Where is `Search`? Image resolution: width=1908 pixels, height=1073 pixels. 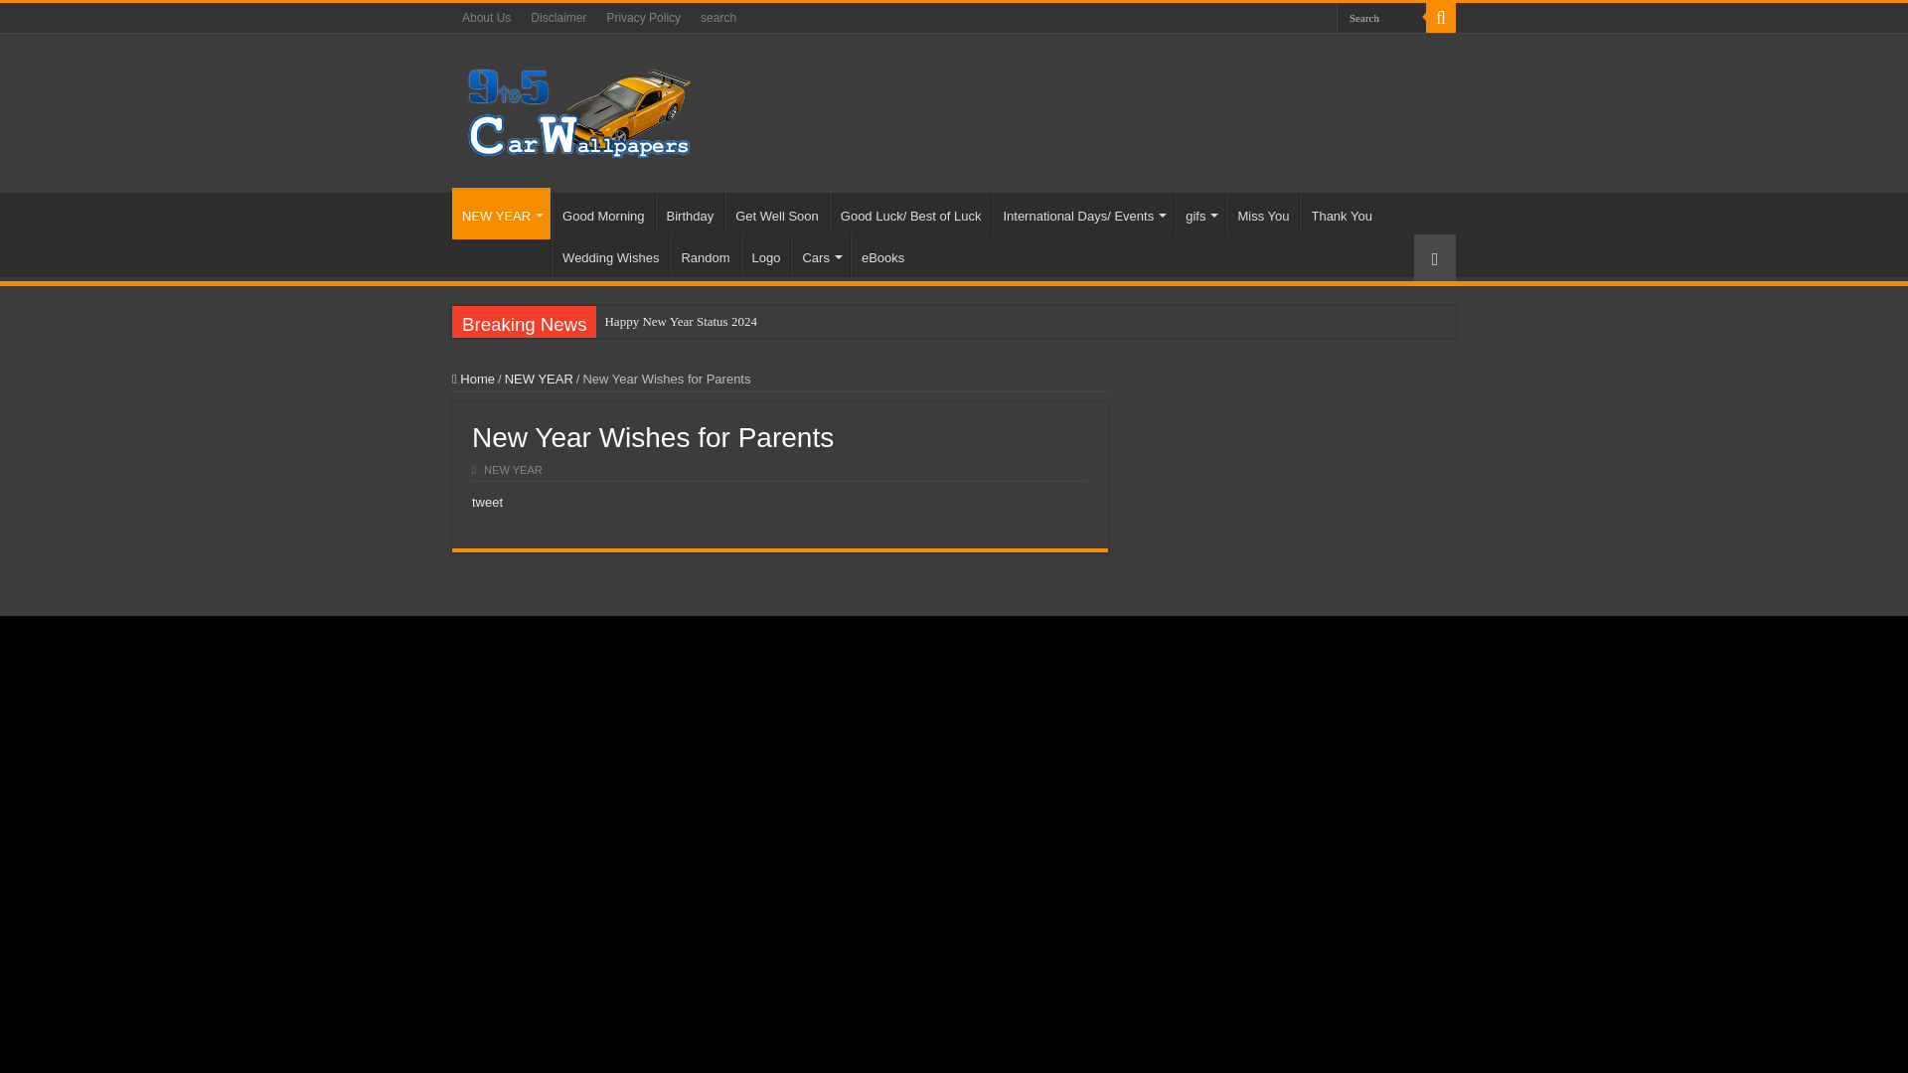
Search is located at coordinates (1381, 18).